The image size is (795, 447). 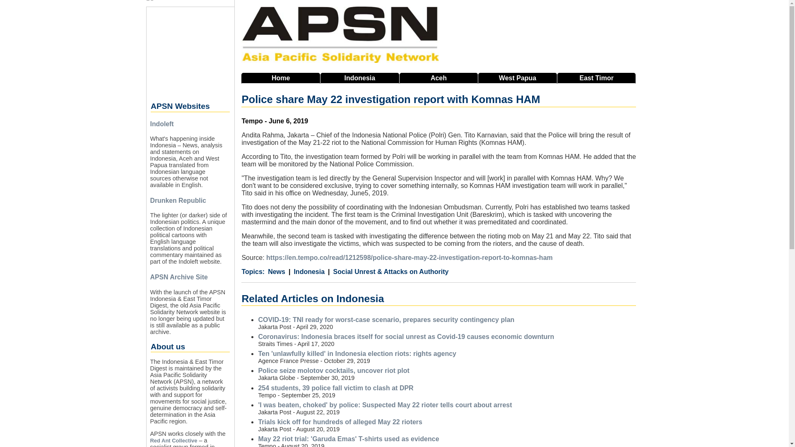 What do you see at coordinates (306, 272) in the screenshot?
I see `Indonesia` at bounding box center [306, 272].